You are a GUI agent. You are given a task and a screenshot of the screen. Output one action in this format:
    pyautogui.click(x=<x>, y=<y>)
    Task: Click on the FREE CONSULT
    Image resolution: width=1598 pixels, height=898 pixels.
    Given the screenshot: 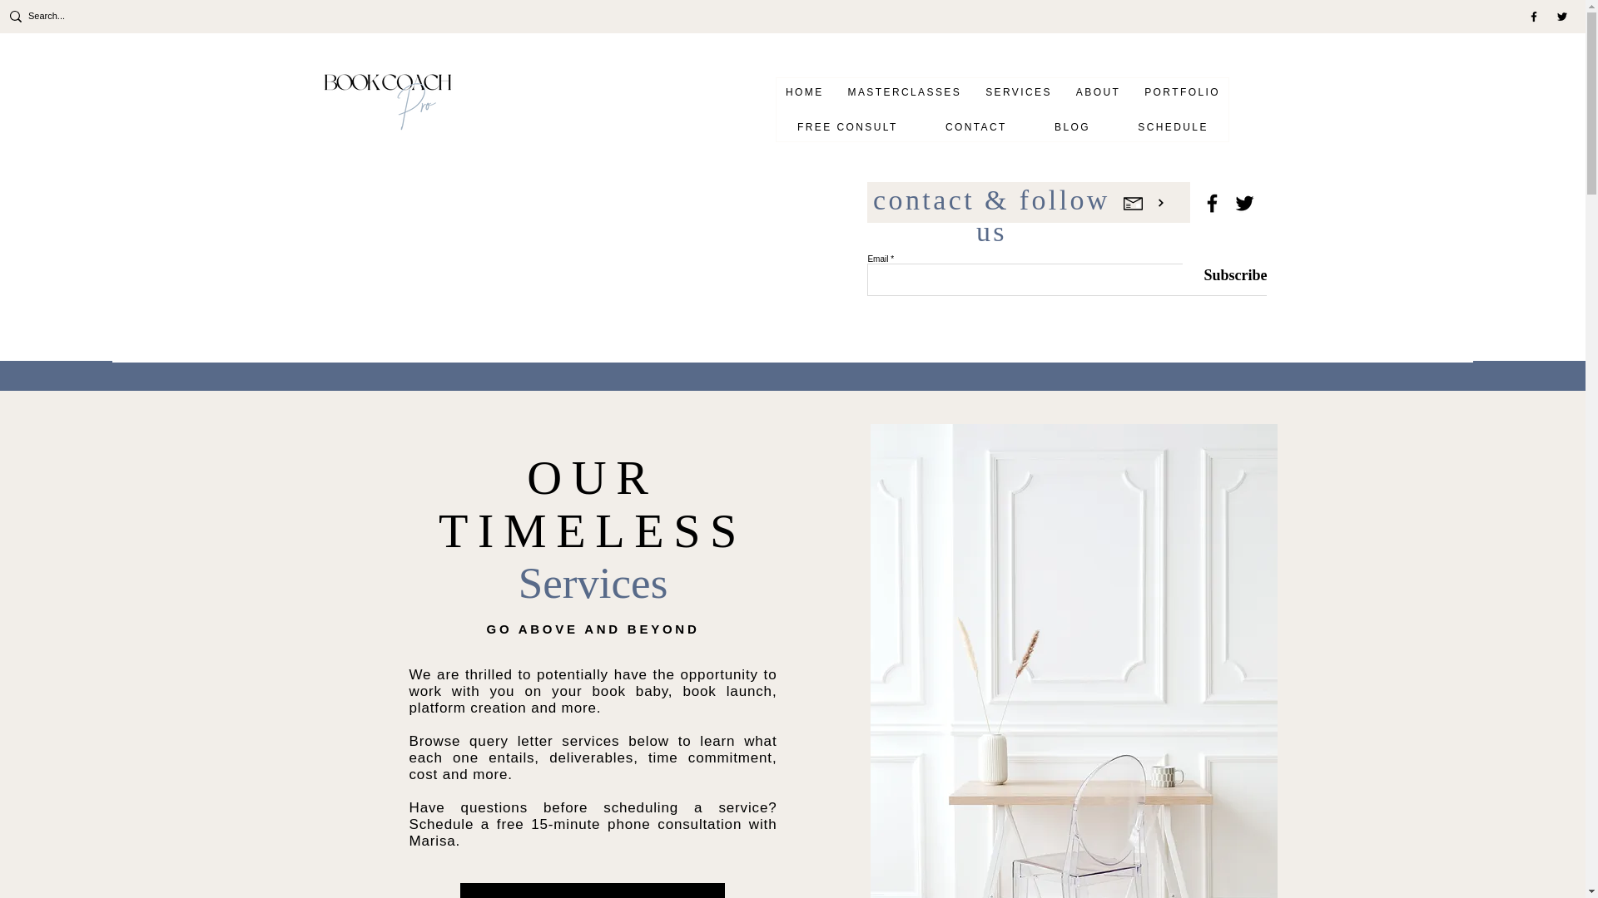 What is the action you would take?
    pyautogui.click(x=847, y=126)
    